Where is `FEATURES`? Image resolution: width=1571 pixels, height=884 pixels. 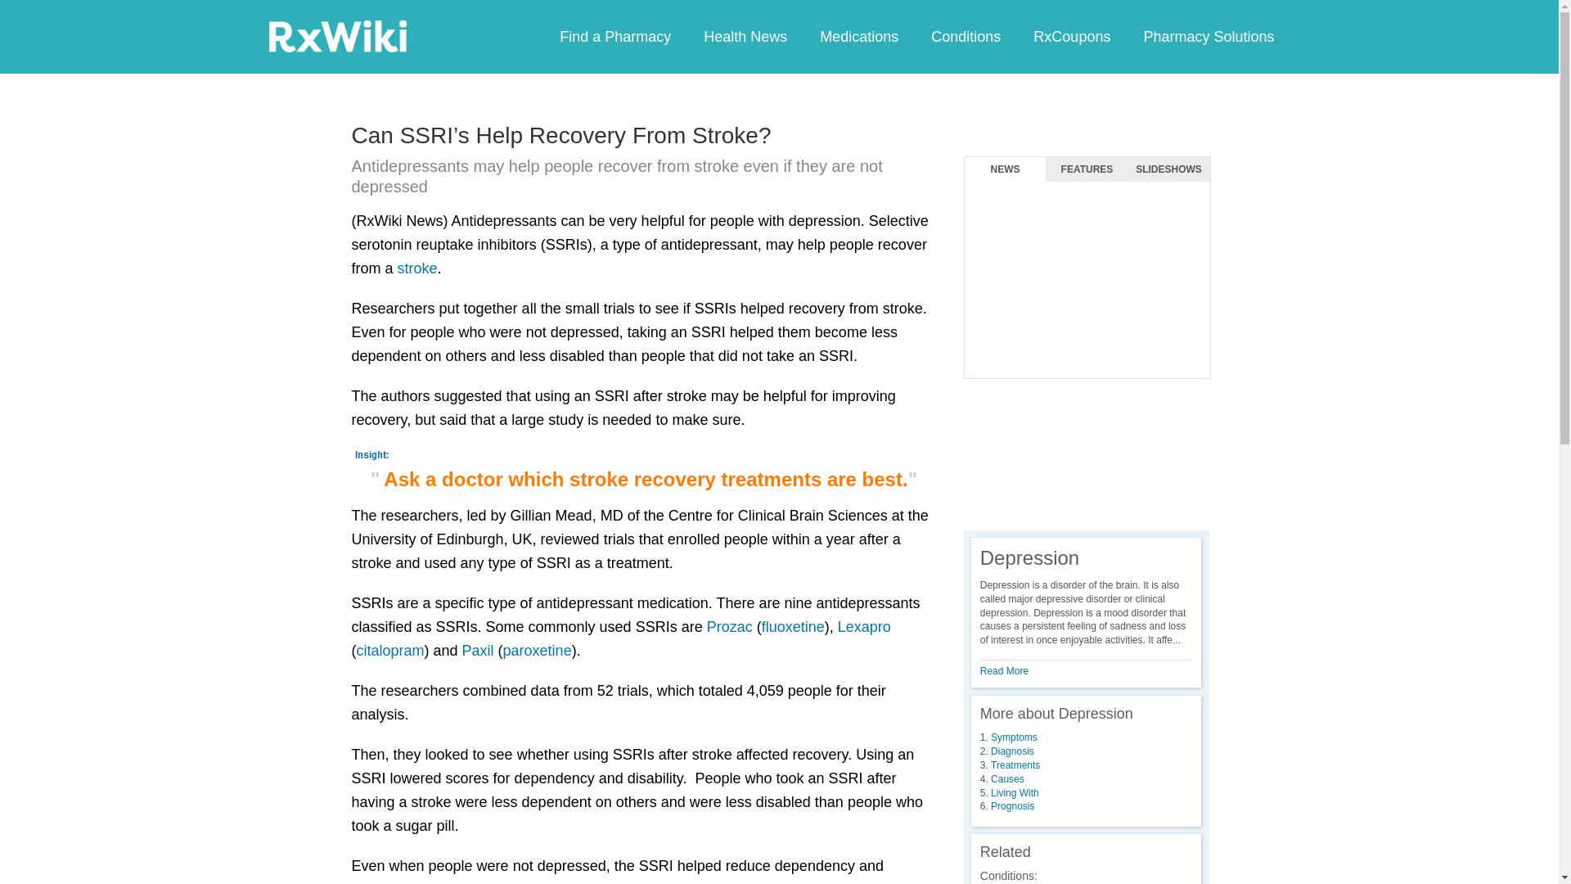 FEATURES is located at coordinates (1087, 169).